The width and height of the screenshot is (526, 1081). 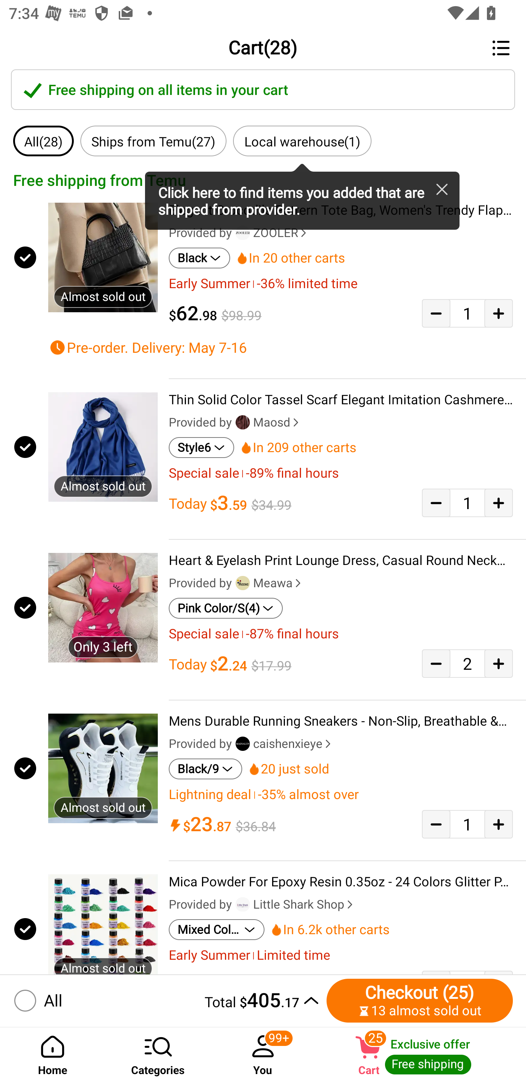 What do you see at coordinates (420, 1000) in the screenshot?
I see `Checkout Checkout (25) ￼13 almost sold out` at bounding box center [420, 1000].